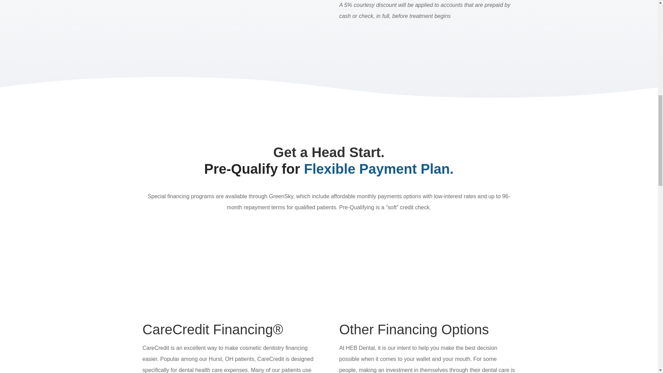 This screenshot has width=663, height=373. Describe the element at coordinates (230, 32) in the screenshot. I see `Payment` at that location.